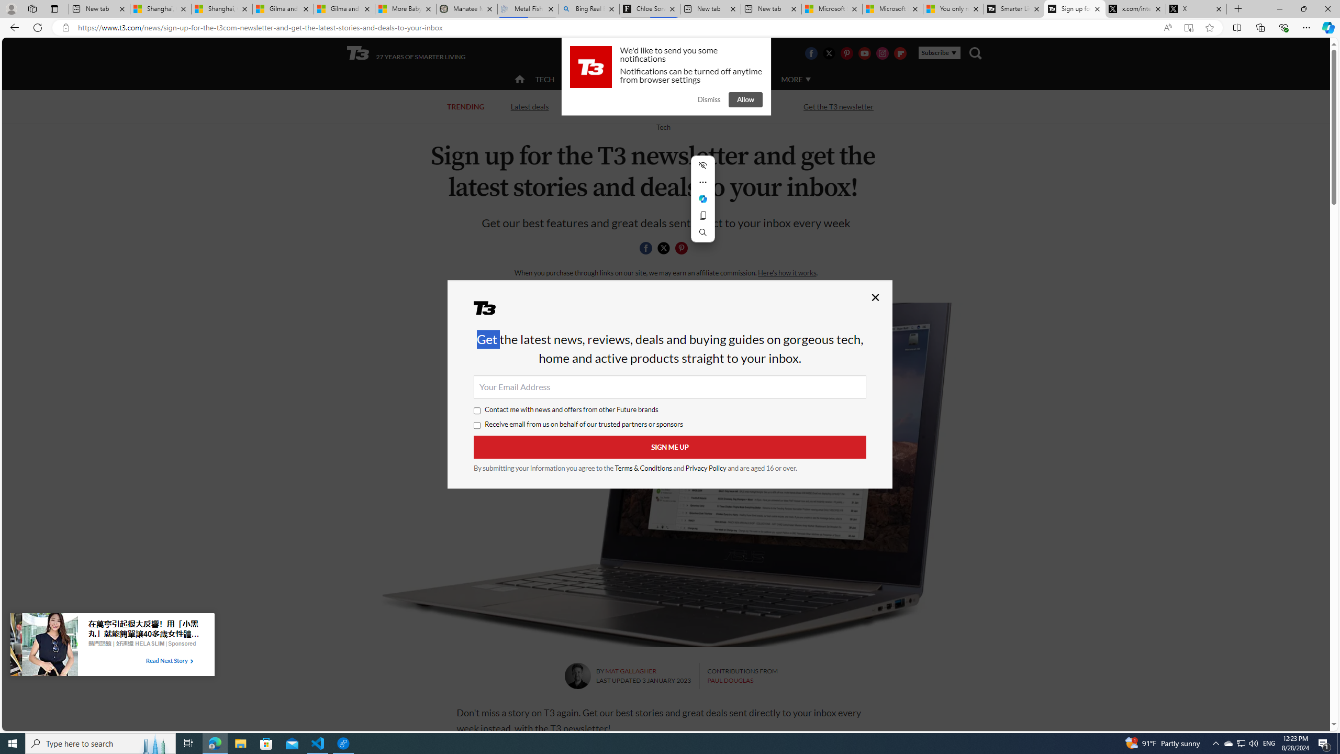 The height and width of the screenshot is (754, 1340). What do you see at coordinates (406, 53) in the screenshot?
I see `T3 27 YEARS OF SMARTER LIVING` at bounding box center [406, 53].